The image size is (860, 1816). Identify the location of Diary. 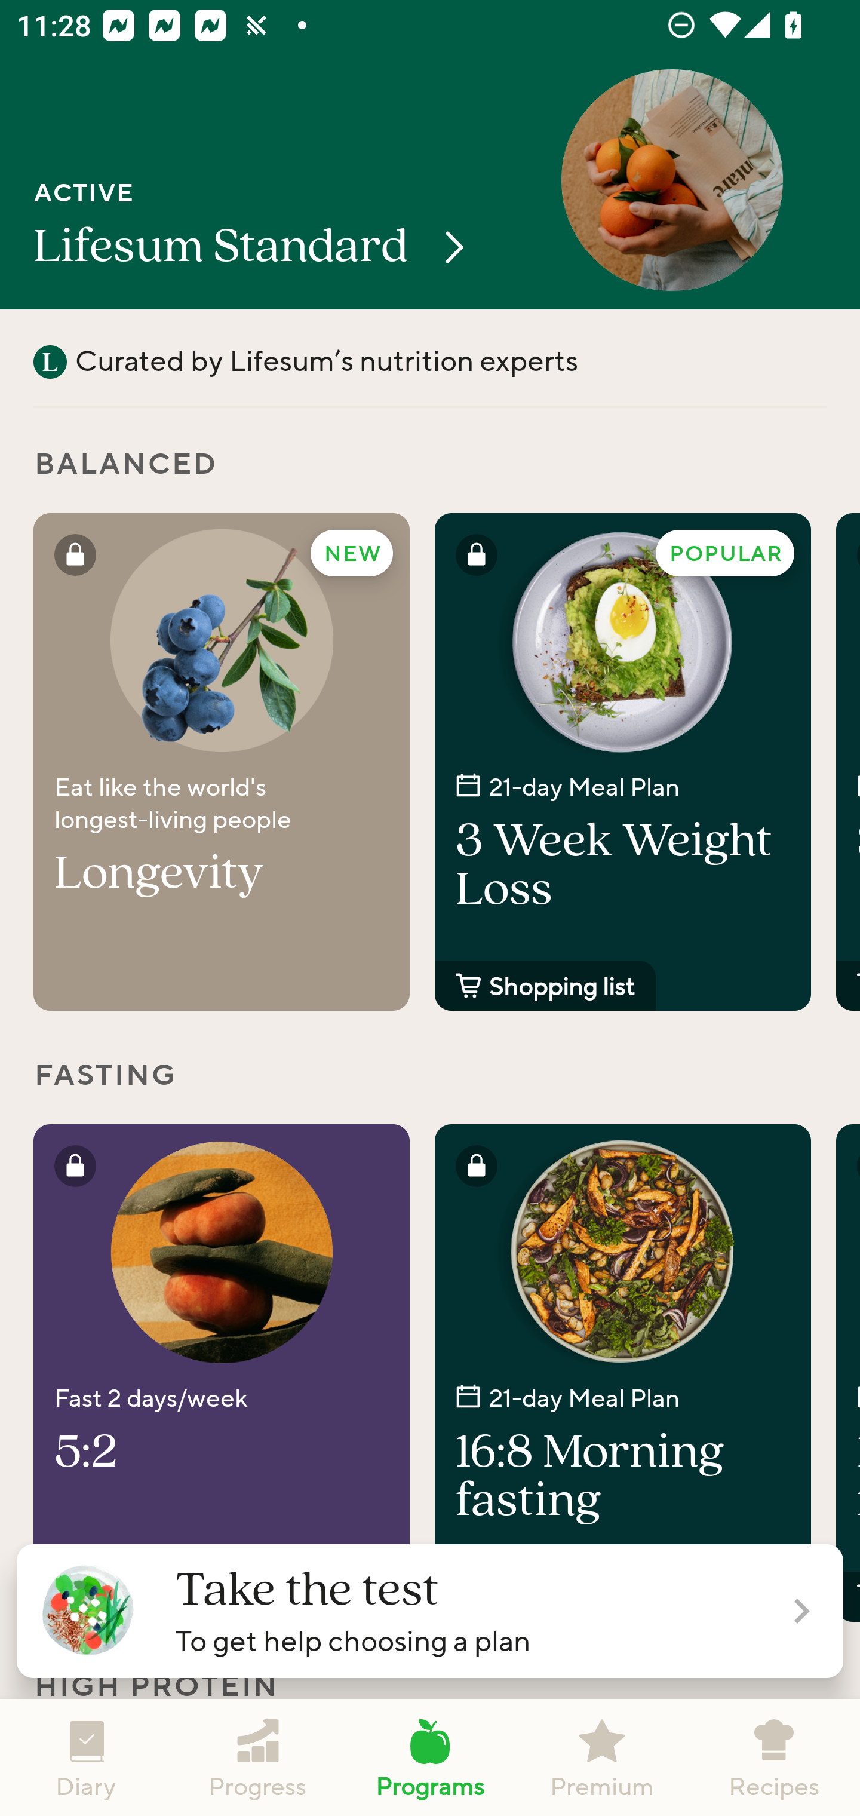
(86, 1757).